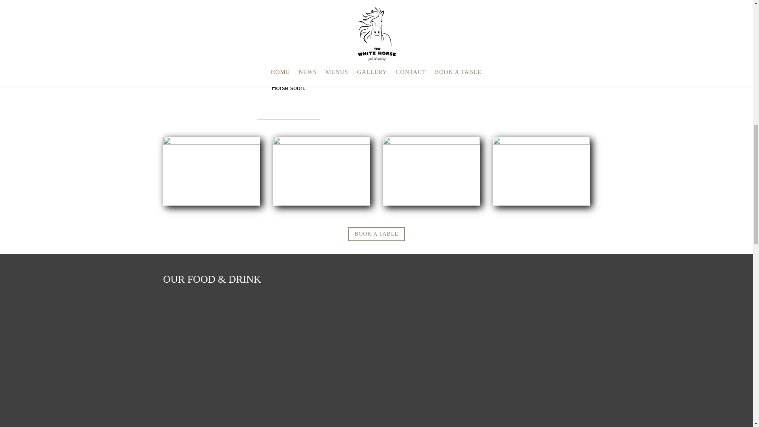 The image size is (759, 427). What do you see at coordinates (322, 142) in the screenshot?
I see `Sticky Toffee Pudding Close Up With Caramel Sauce` at bounding box center [322, 142].